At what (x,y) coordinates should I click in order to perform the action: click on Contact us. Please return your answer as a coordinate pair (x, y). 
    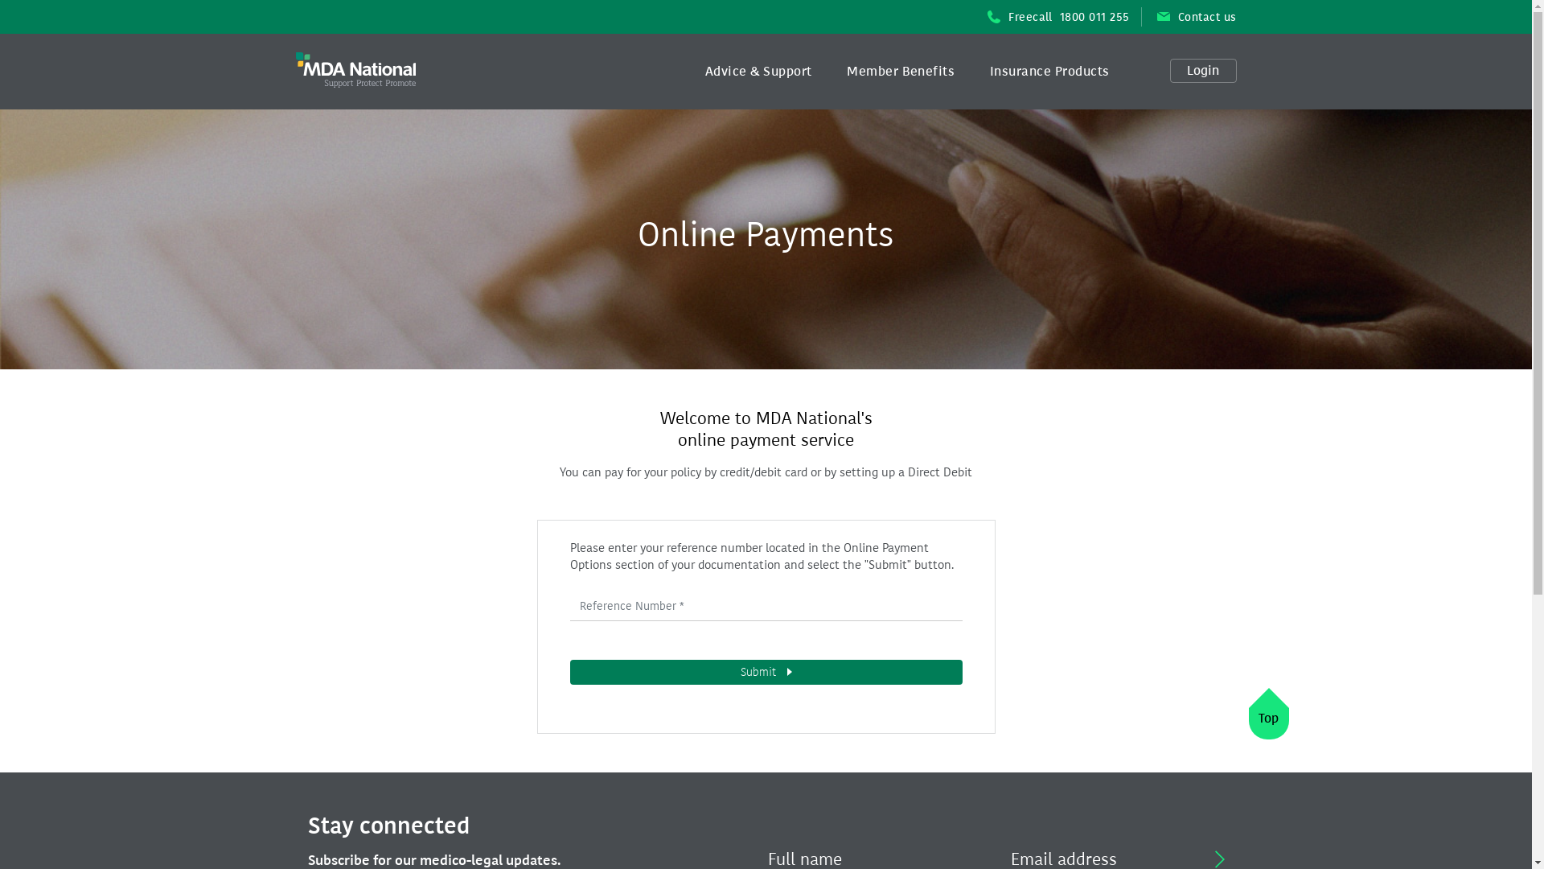
    Looking at the image, I should click on (1189, 17).